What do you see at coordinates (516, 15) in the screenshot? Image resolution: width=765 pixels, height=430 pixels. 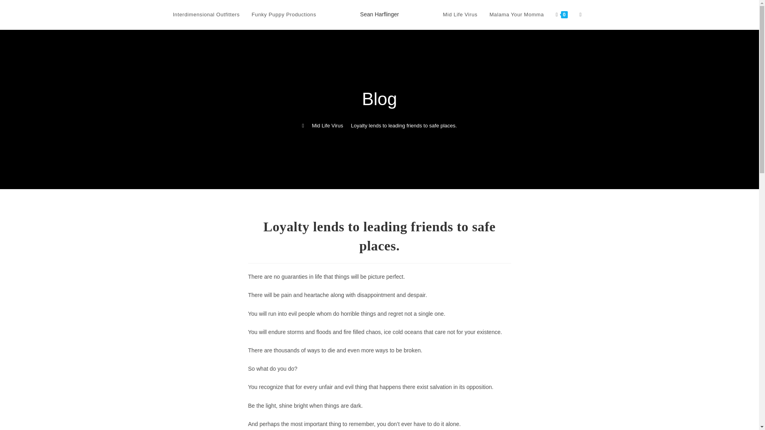 I see `Malama Your Momma` at bounding box center [516, 15].